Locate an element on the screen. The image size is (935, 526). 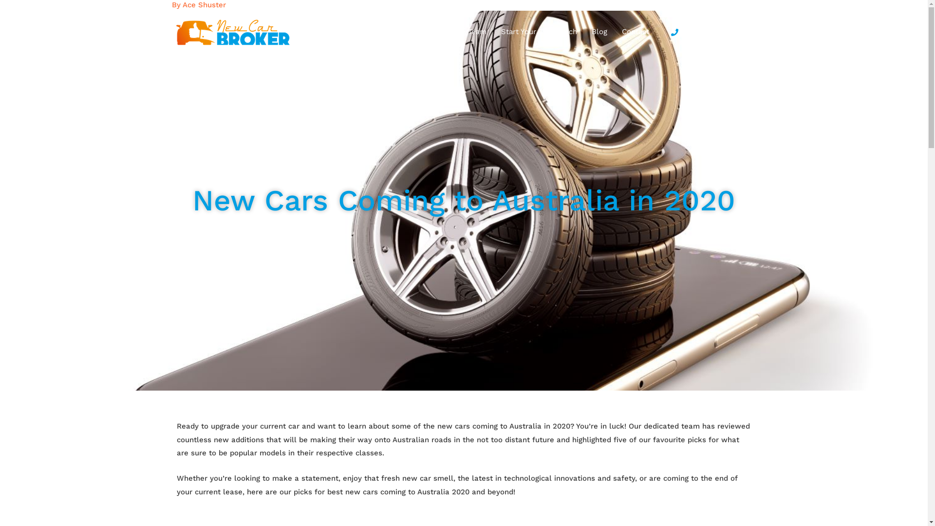
Services is located at coordinates (419, 32).